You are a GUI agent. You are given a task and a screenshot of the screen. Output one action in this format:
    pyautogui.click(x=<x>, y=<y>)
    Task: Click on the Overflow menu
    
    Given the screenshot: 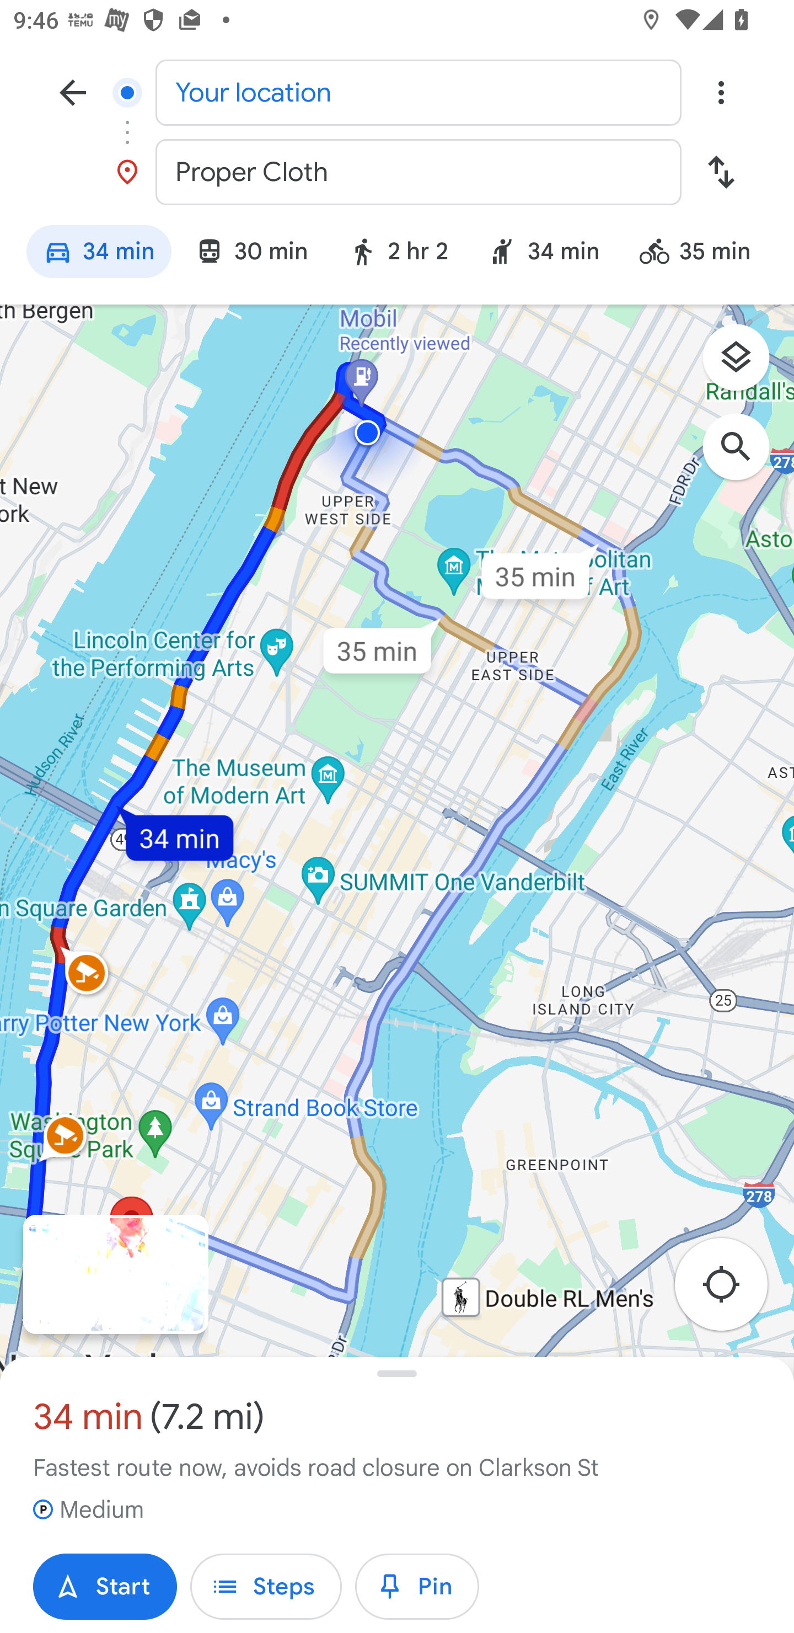 What is the action you would take?
    pyautogui.click(x=721, y=92)
    